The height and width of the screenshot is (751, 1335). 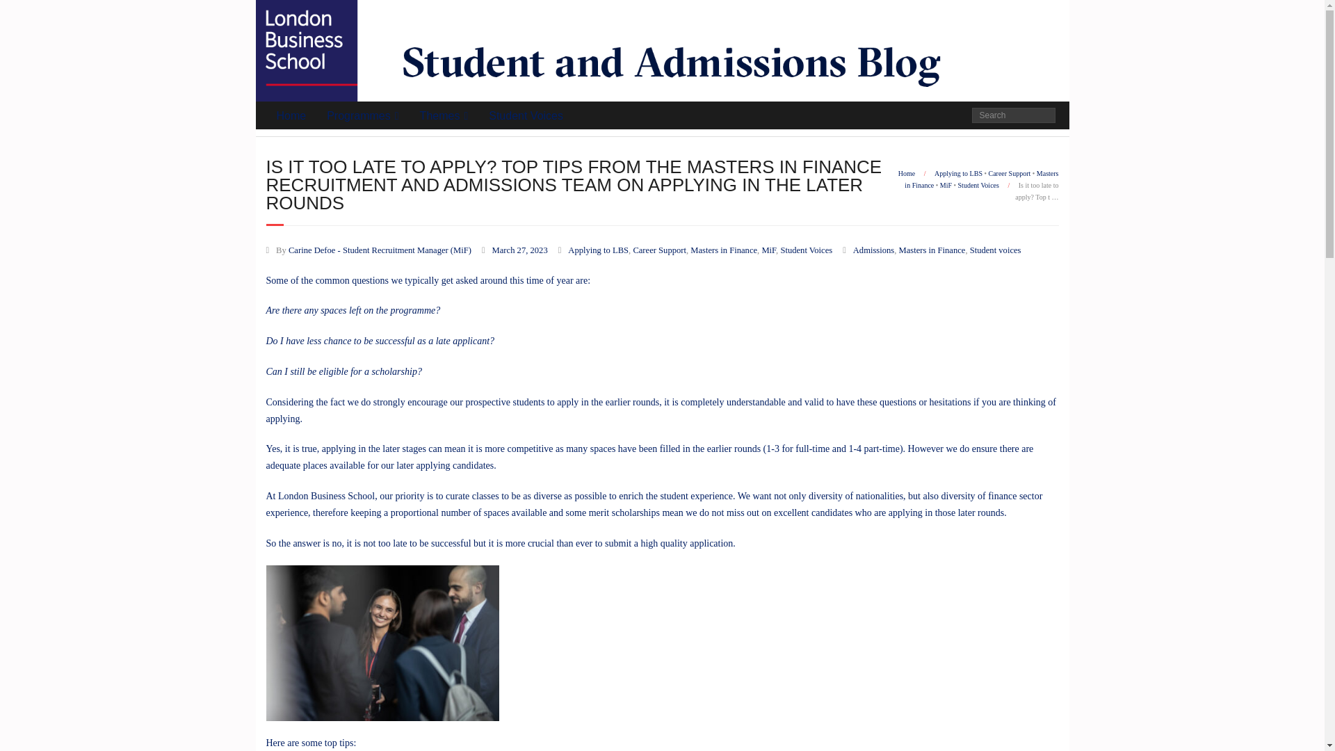 What do you see at coordinates (1009, 173) in the screenshot?
I see `Career Support` at bounding box center [1009, 173].